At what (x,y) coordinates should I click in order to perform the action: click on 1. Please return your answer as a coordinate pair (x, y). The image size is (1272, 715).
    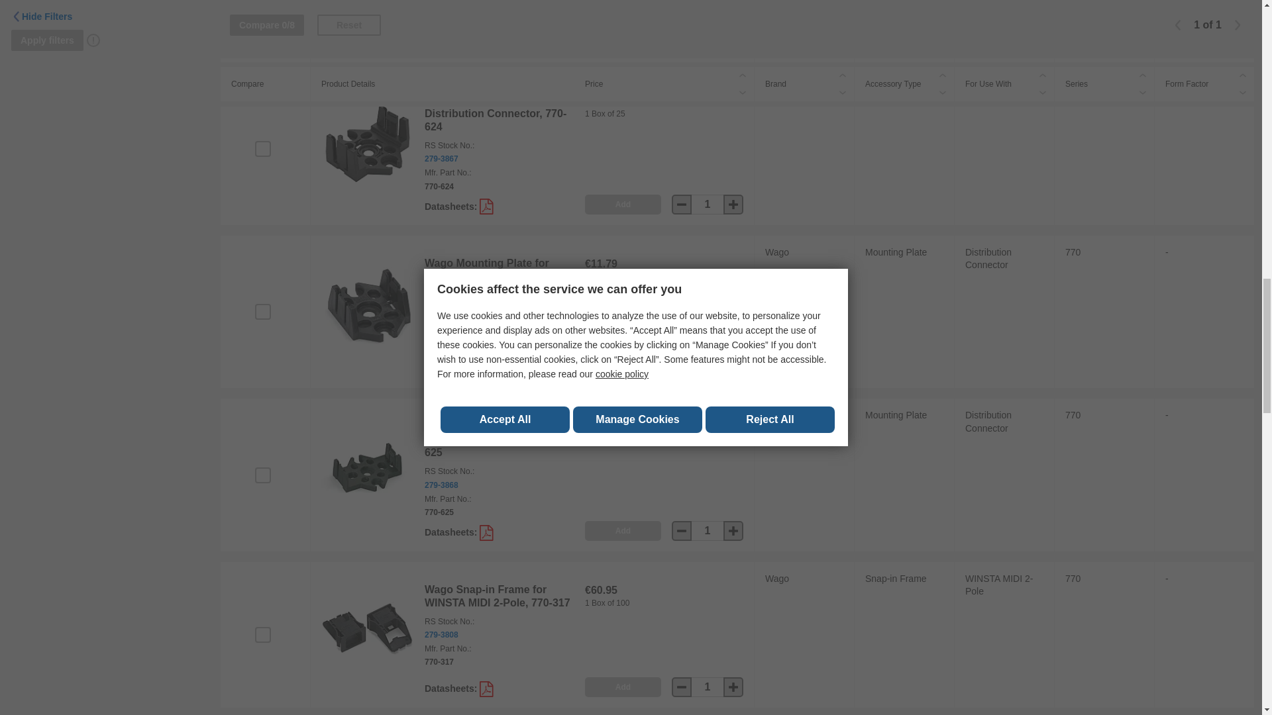
    Looking at the image, I should click on (708, 367).